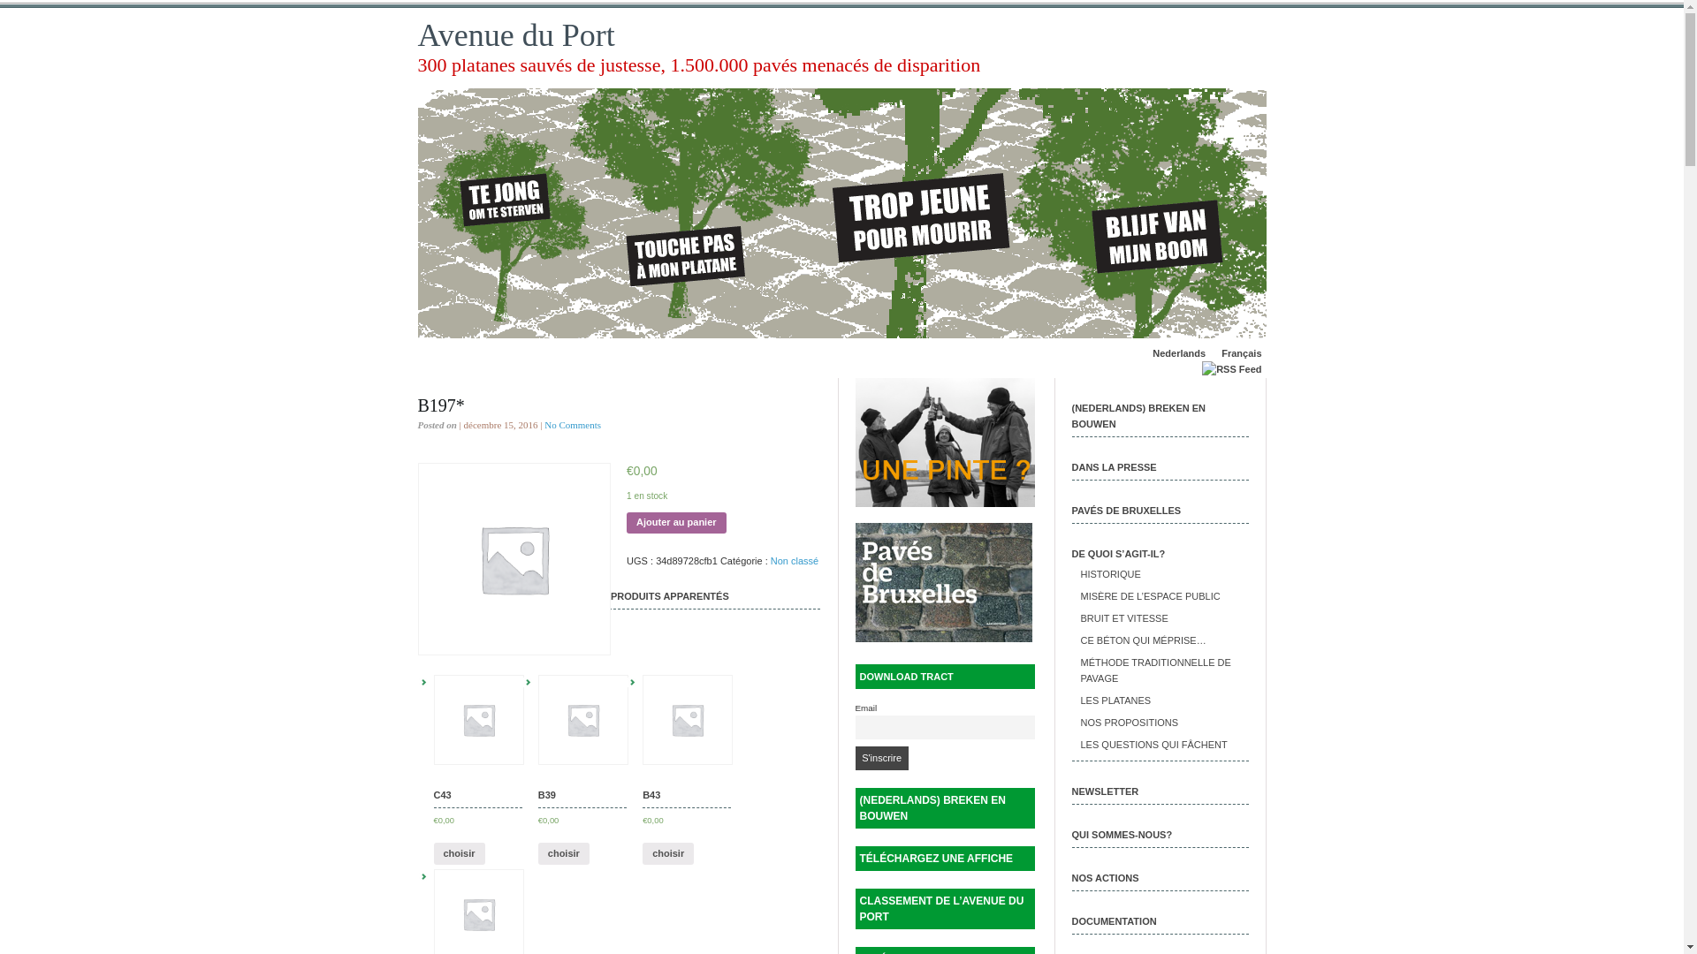 This screenshot has width=1697, height=954. Describe the element at coordinates (516, 35) in the screenshot. I see `Avenue du Port` at that location.